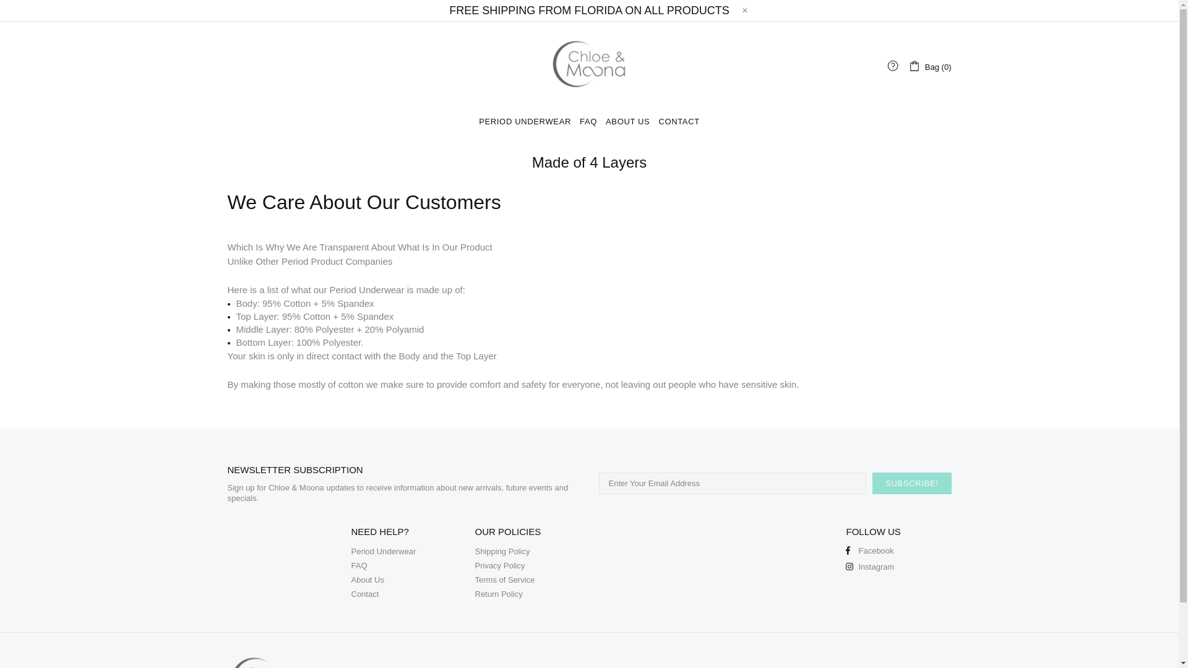  Describe the element at coordinates (359, 565) in the screenshot. I see `FAQ` at that location.